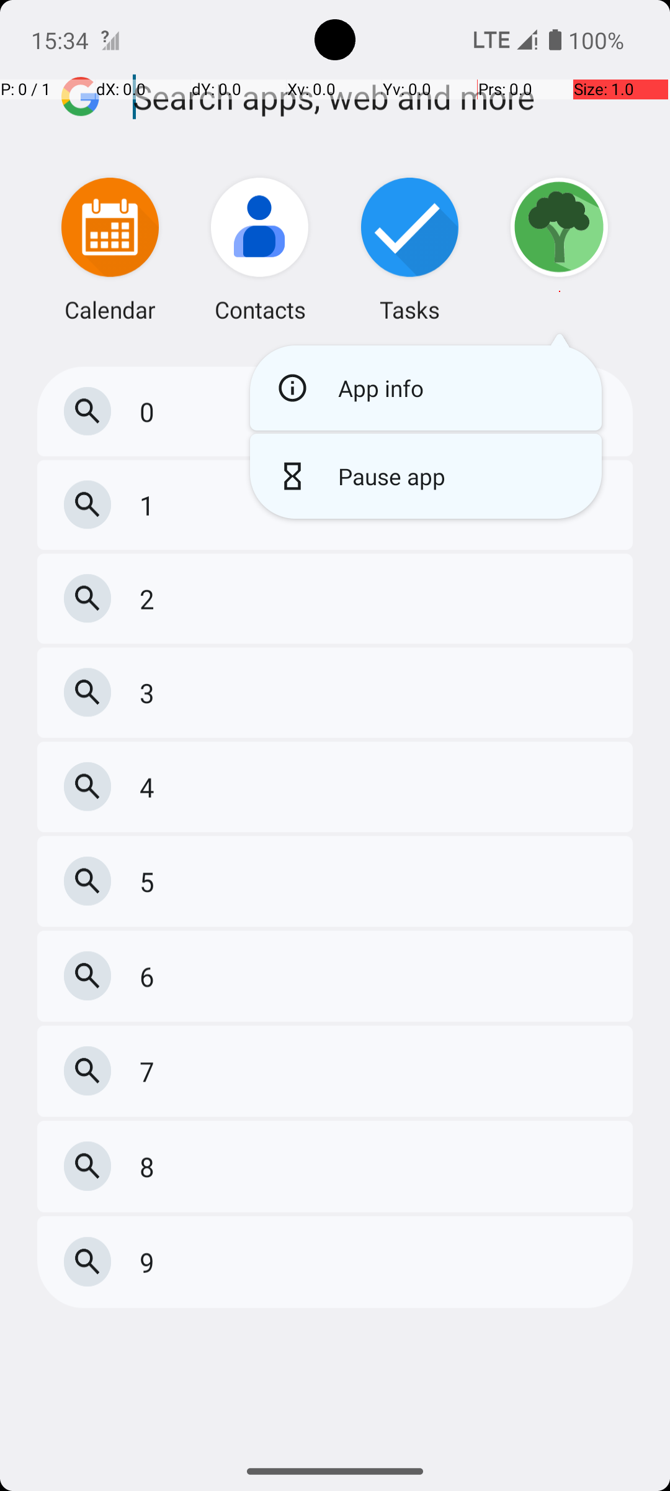  I want to click on Pause app, so click(426, 476).